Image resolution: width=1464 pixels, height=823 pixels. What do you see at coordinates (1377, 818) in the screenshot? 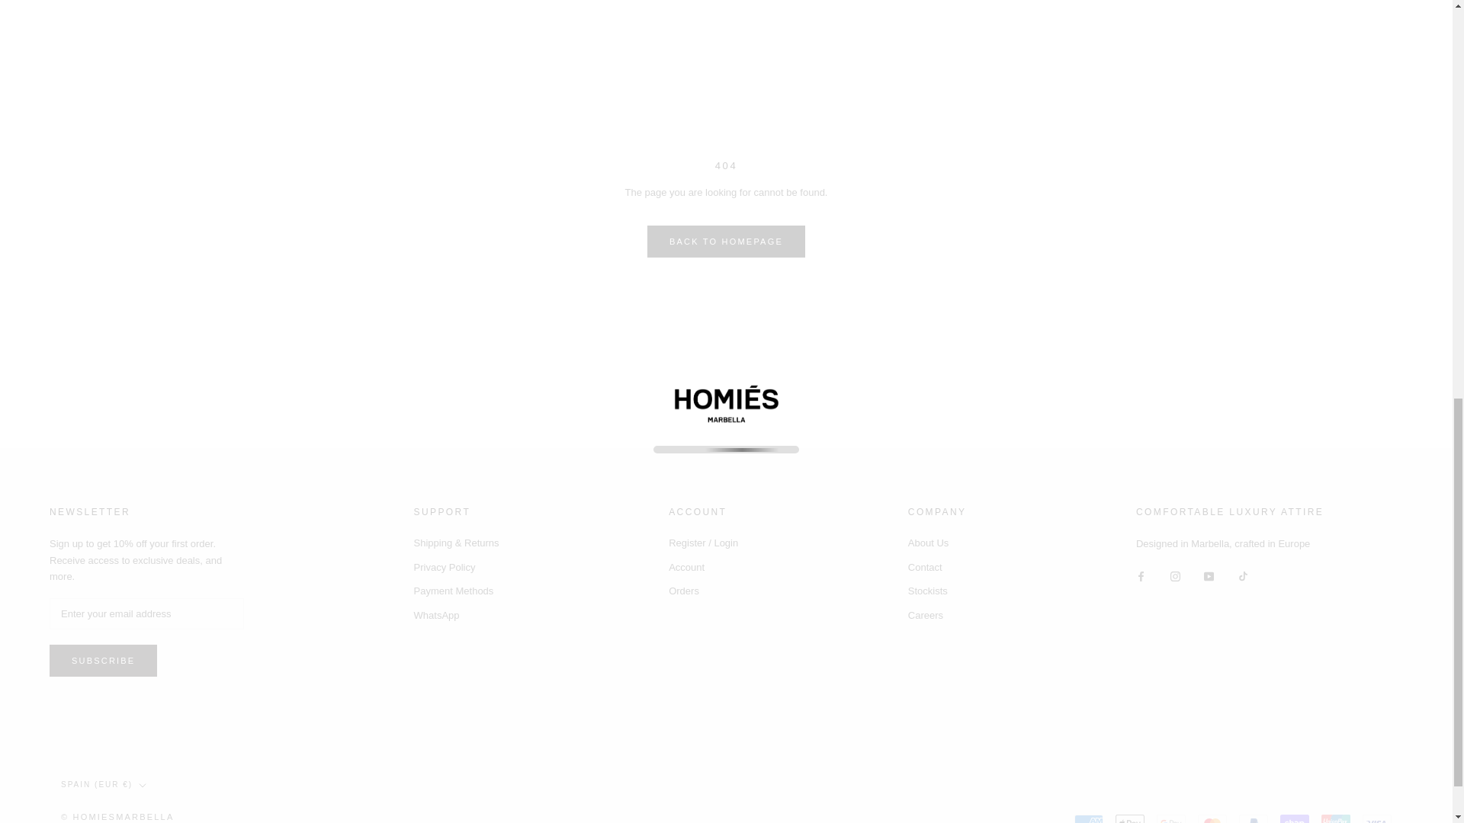
I see `Visa` at bounding box center [1377, 818].